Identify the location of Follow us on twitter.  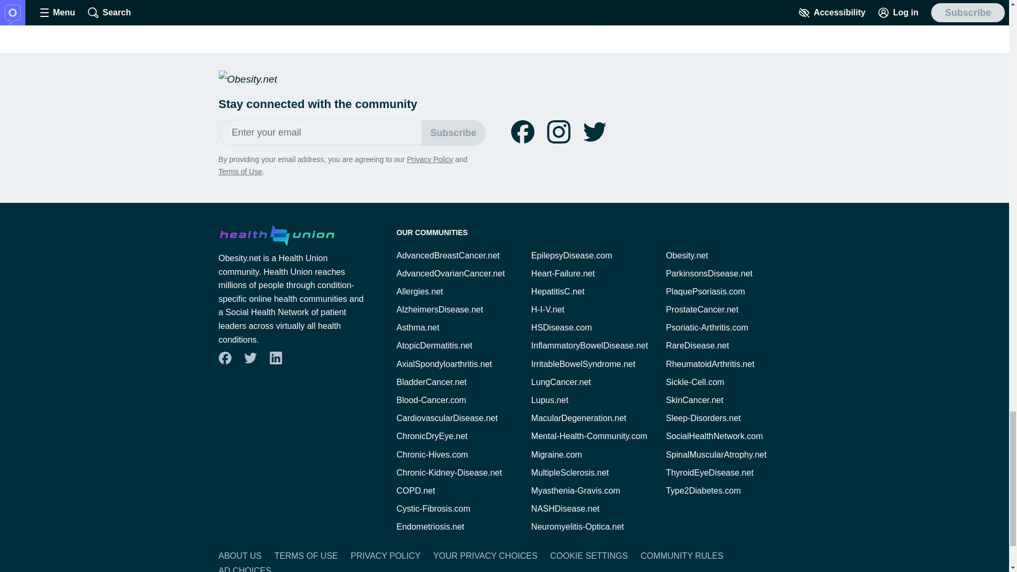
(250, 358).